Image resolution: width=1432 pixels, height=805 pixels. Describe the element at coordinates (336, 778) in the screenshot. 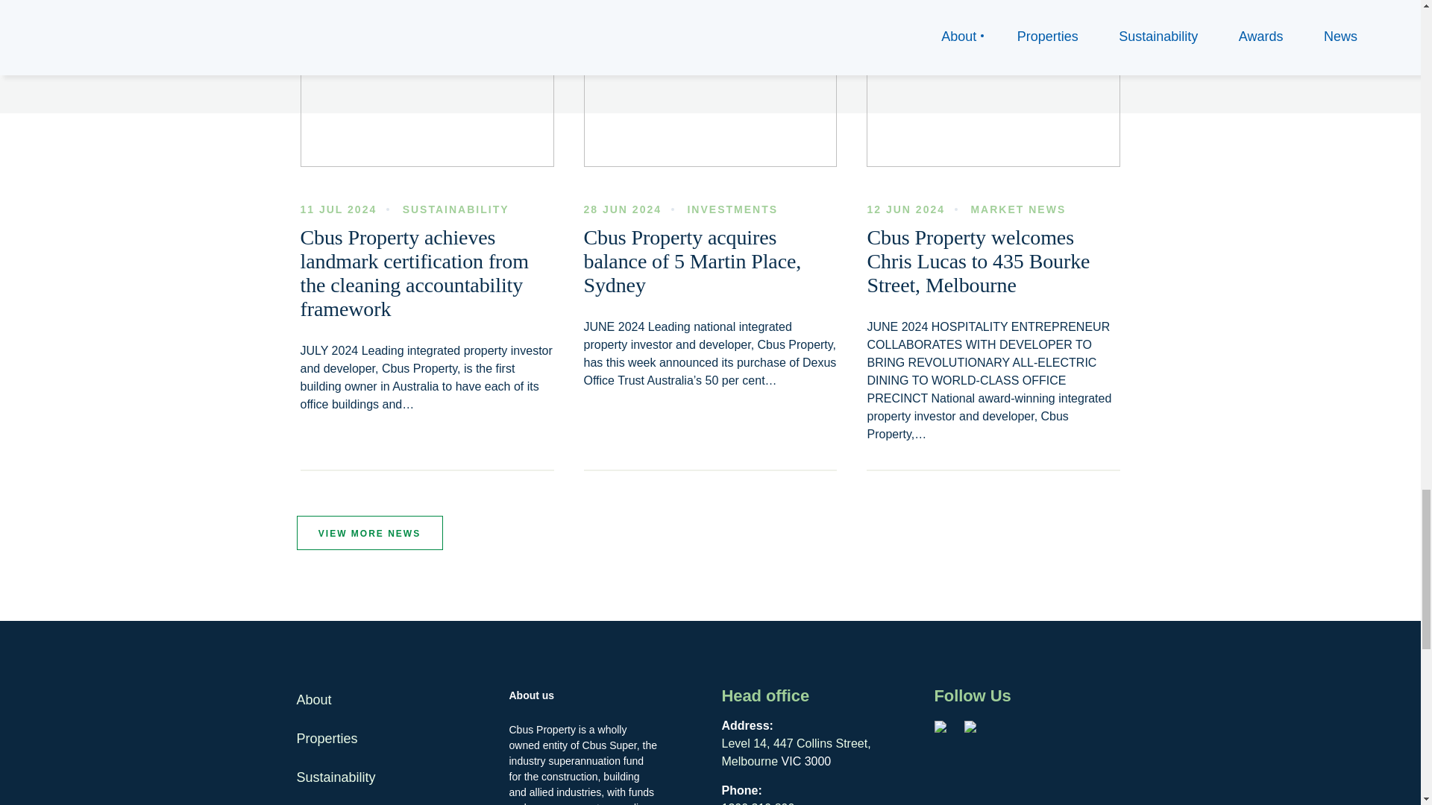

I see `Sustainability` at that location.